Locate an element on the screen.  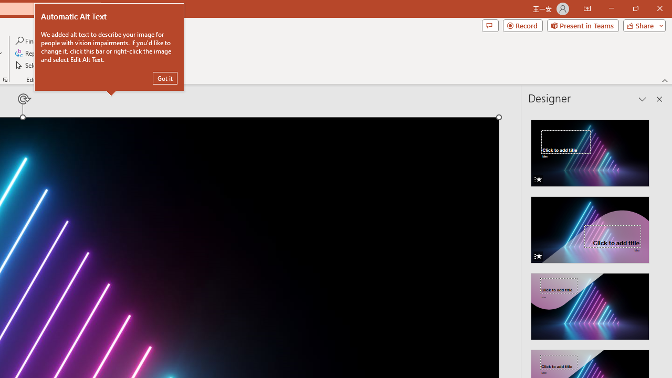
Design Idea with Animation is located at coordinates (590, 227).